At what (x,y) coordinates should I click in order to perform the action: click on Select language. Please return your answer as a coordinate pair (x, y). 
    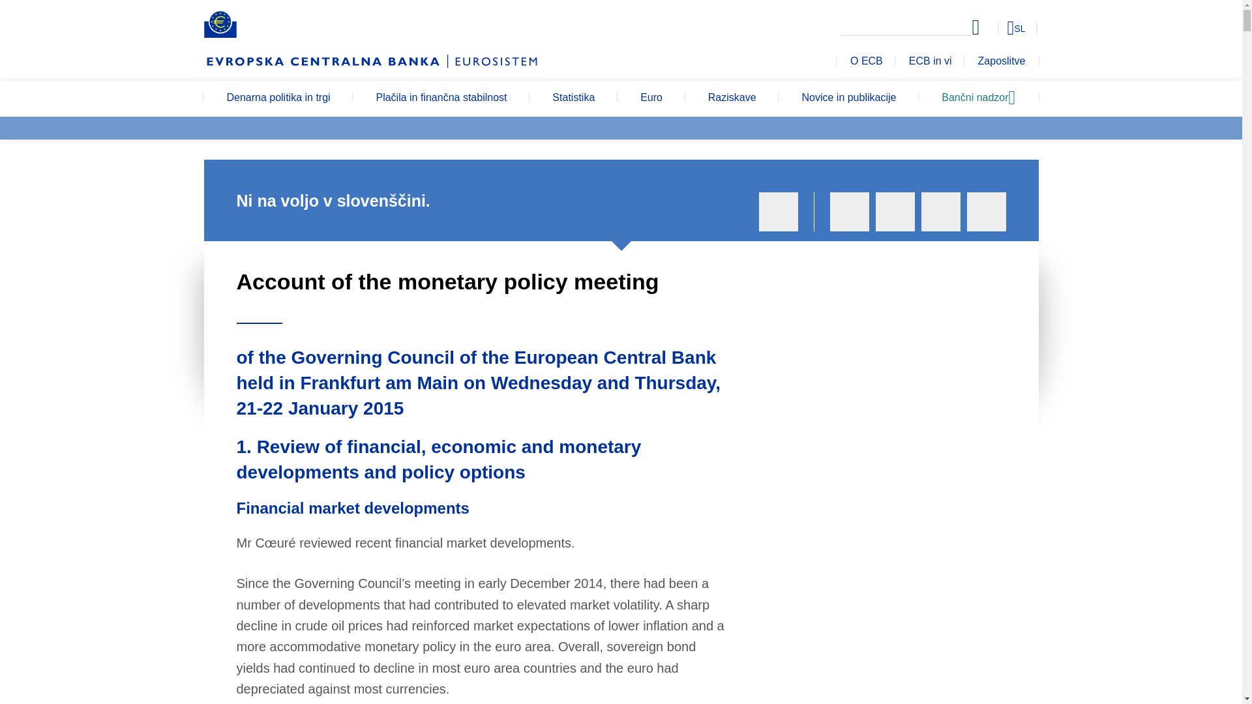
    Looking at the image, I should click on (992, 27).